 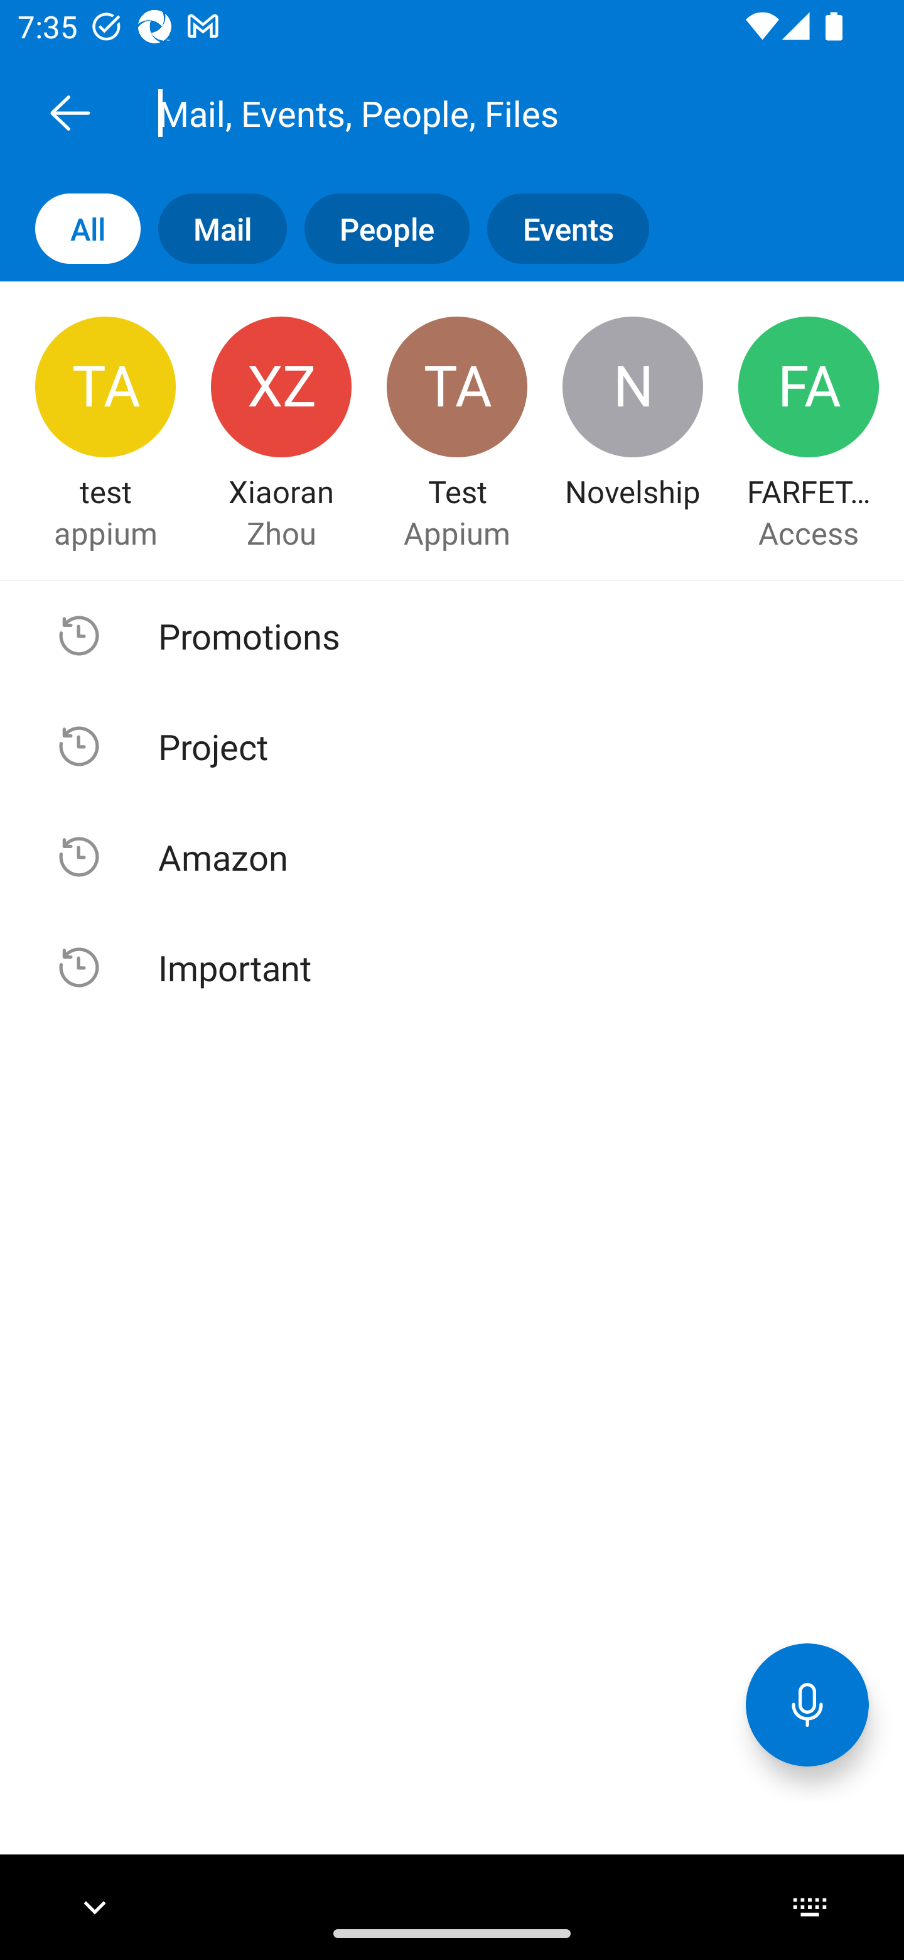 I want to click on People, so click(x=378, y=229).